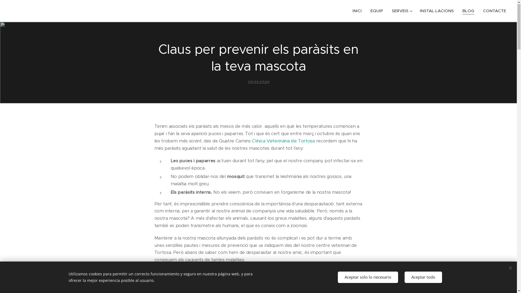  I want to click on BLOG, so click(468, 11).